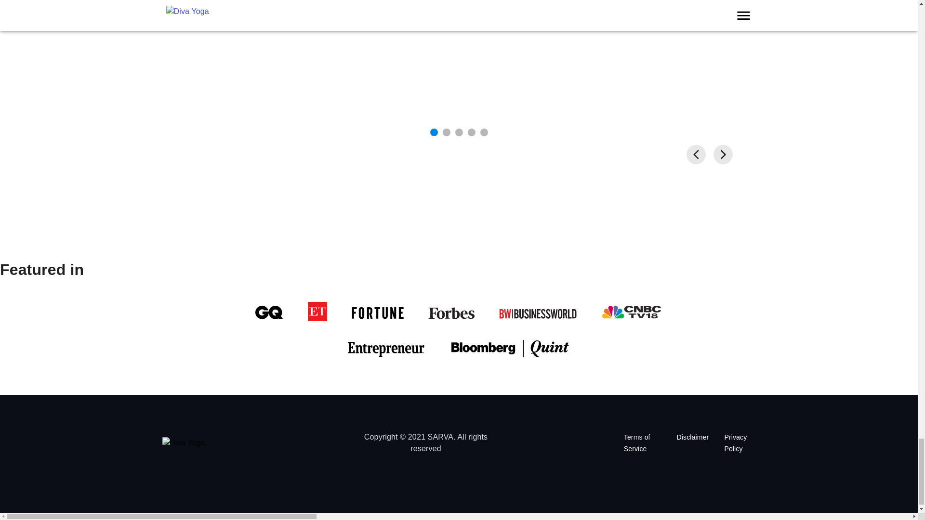 Image resolution: width=925 pixels, height=520 pixels. What do you see at coordinates (642, 443) in the screenshot?
I see `Terms of Service` at bounding box center [642, 443].